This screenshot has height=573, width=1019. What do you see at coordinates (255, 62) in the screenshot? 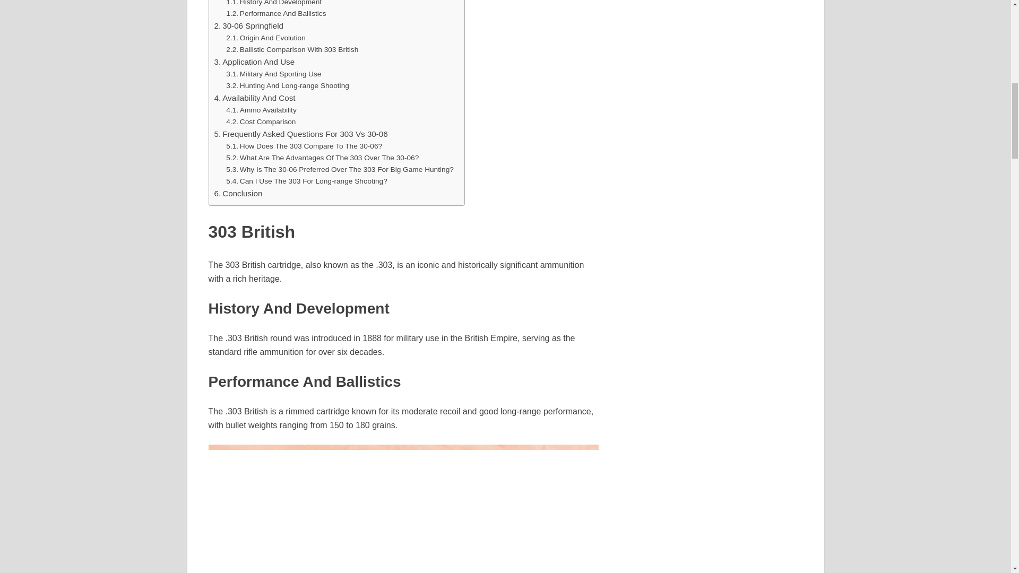
I see `Application And Use` at bounding box center [255, 62].